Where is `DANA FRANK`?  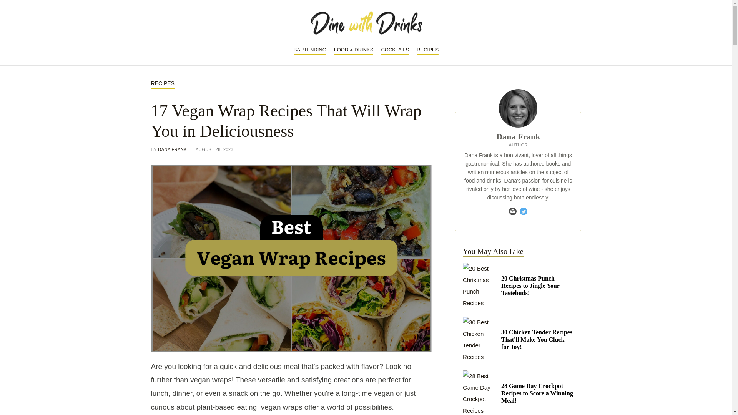 DANA FRANK is located at coordinates (172, 149).